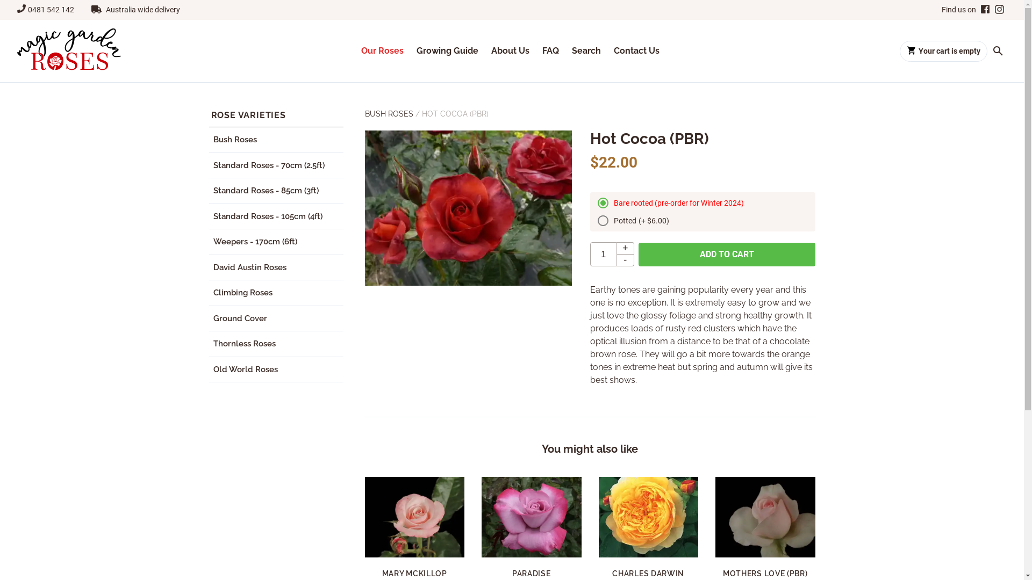 This screenshot has height=580, width=1032. I want to click on Your cart is empty, so click(944, 52).